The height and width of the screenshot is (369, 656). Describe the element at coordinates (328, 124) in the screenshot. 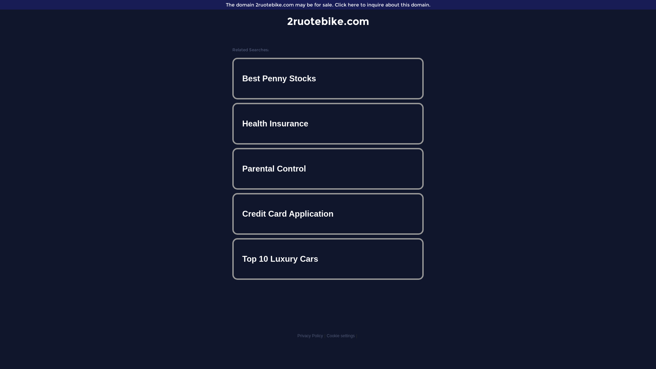

I see `Health Insurance` at that location.